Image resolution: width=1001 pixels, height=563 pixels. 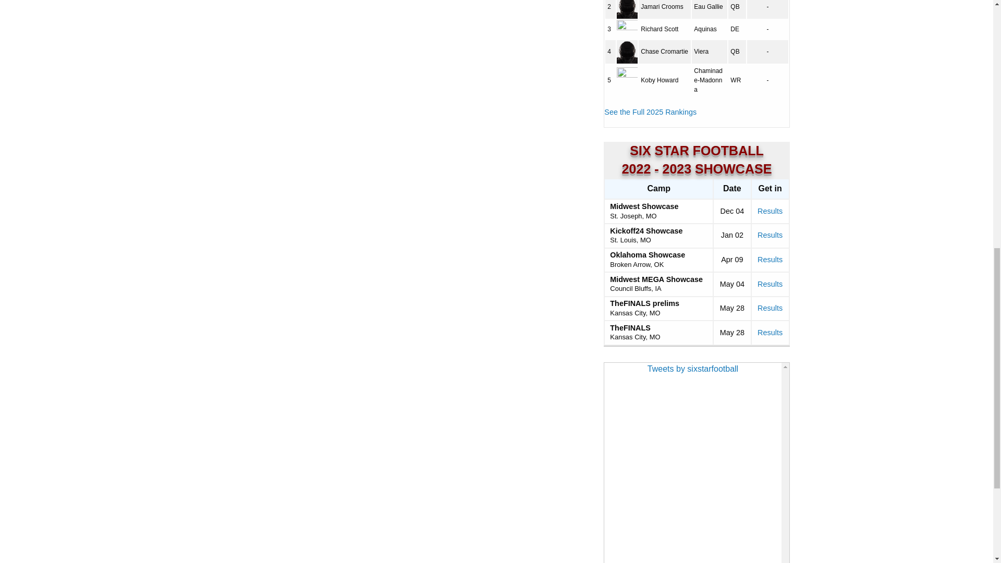 I want to click on Results, so click(x=770, y=260).